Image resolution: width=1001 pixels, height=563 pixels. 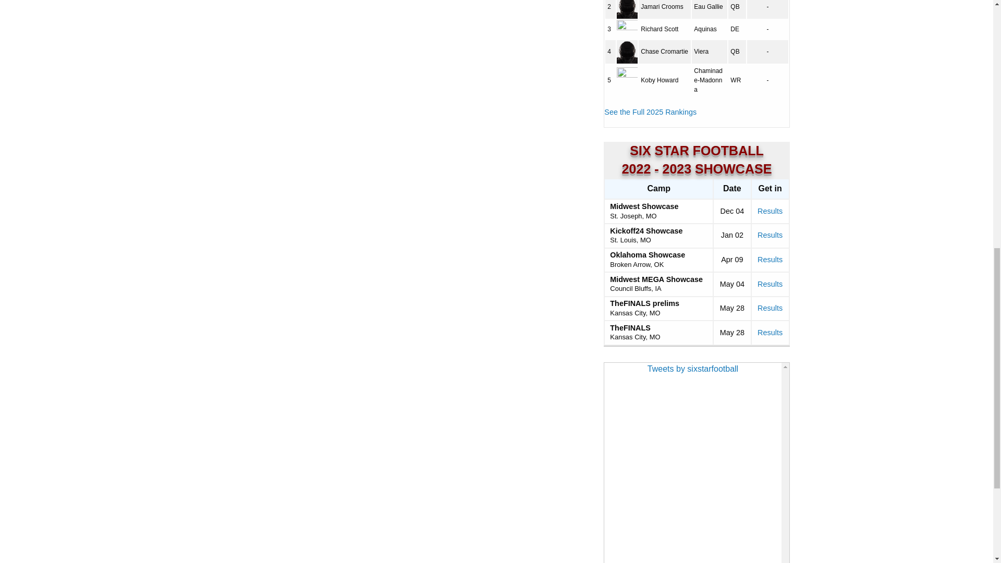 I want to click on Results, so click(x=770, y=260).